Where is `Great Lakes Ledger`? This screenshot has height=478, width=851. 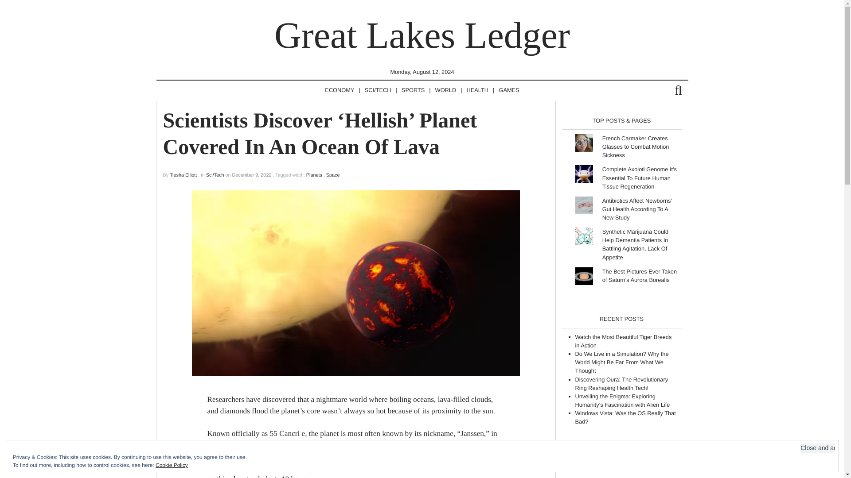
Great Lakes Ledger is located at coordinates (422, 35).